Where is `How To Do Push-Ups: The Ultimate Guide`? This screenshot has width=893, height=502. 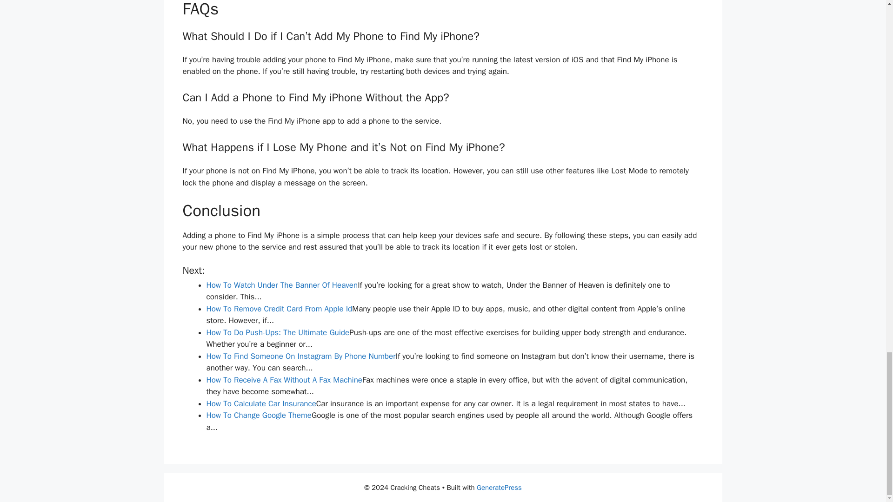 How To Do Push-Ups: The Ultimate Guide is located at coordinates (278, 332).